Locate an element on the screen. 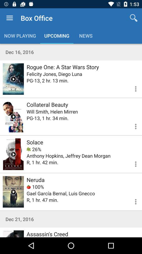 This screenshot has width=142, height=254. play trailer is located at coordinates (13, 192).